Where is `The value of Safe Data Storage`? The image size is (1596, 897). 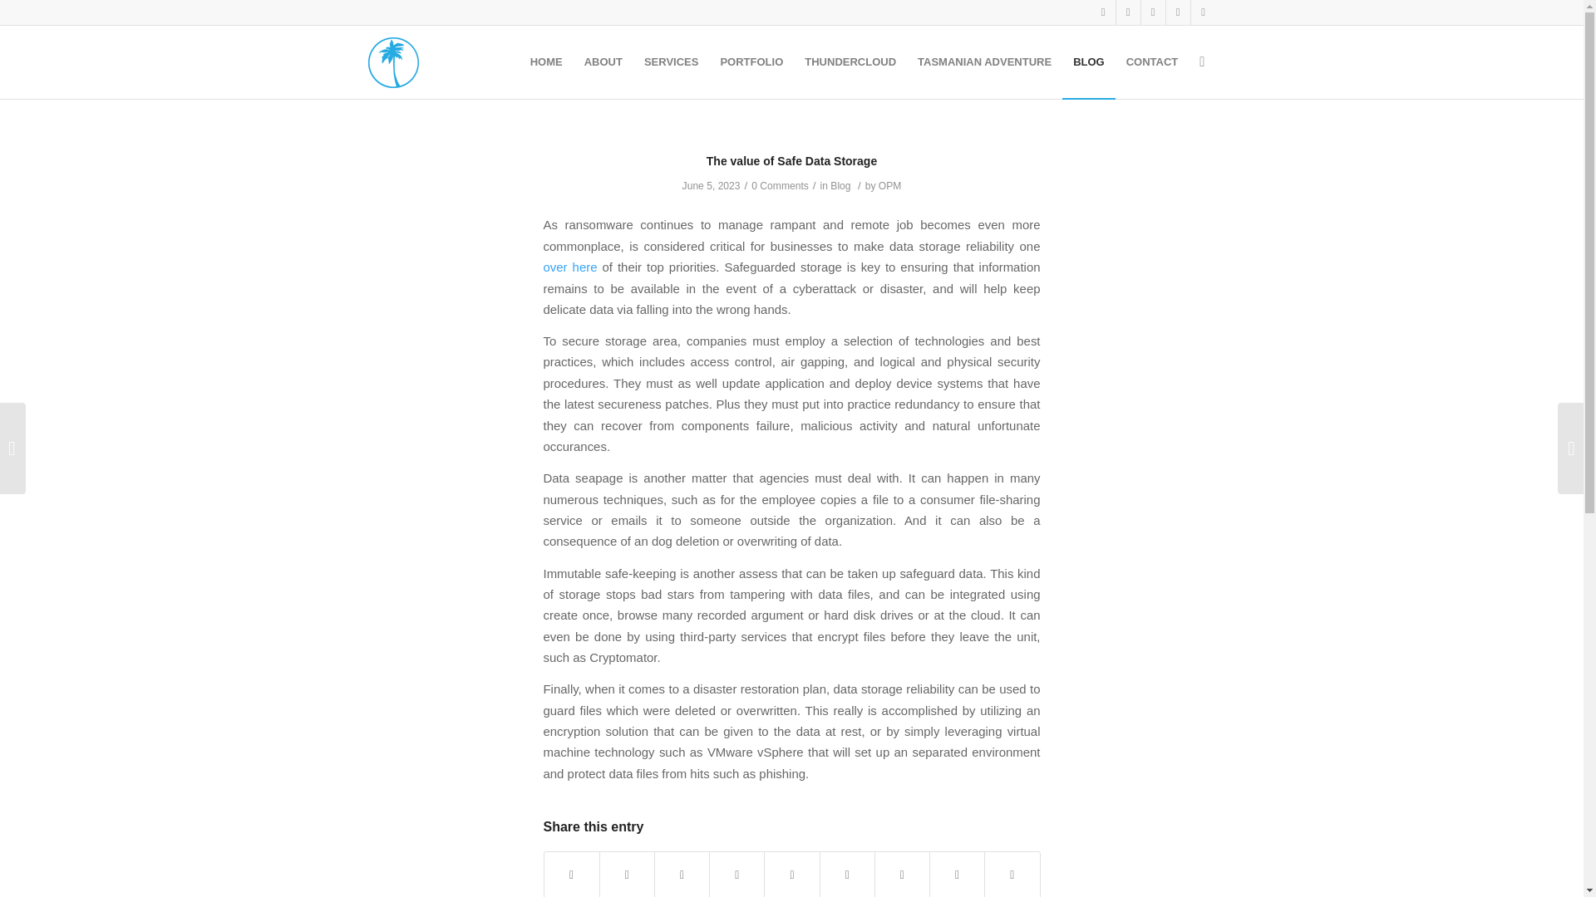
The value of Safe Data Storage is located at coordinates (791, 160).